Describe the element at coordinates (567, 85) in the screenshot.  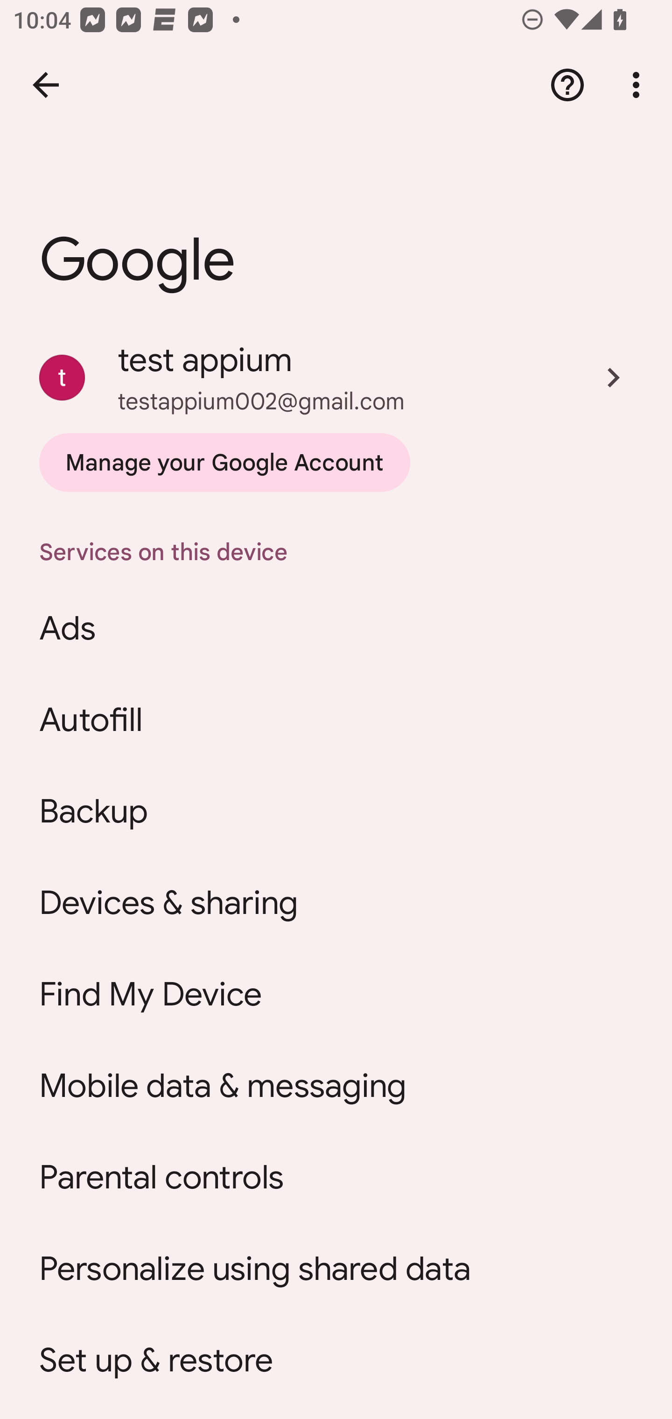
I see `Help & feedback` at that location.